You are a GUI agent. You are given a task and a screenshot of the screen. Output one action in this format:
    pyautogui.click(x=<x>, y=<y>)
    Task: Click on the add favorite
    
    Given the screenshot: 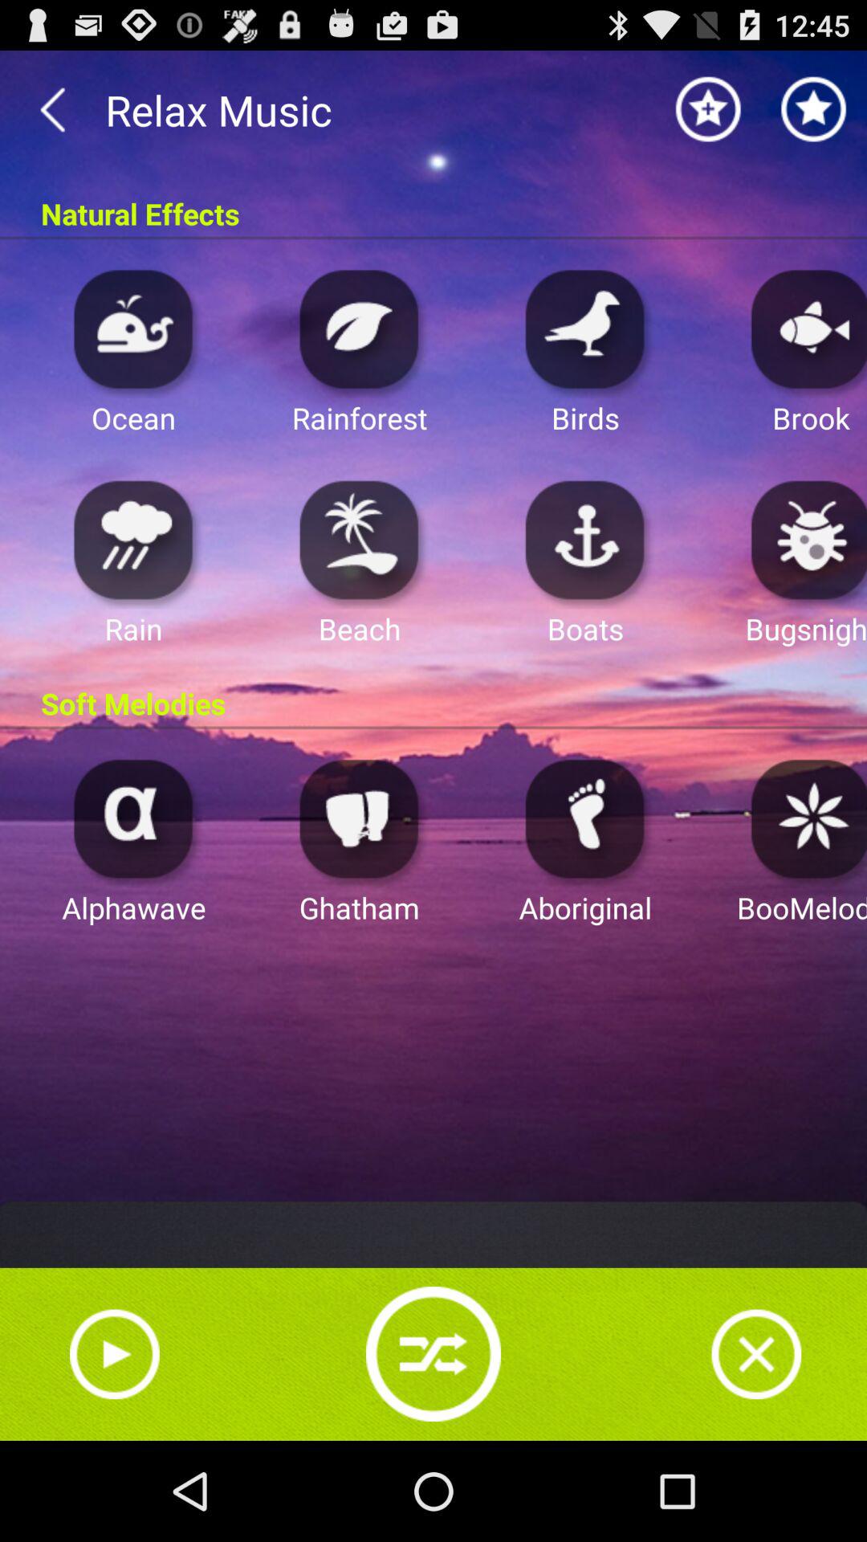 What is the action you would take?
    pyautogui.click(x=814, y=109)
    